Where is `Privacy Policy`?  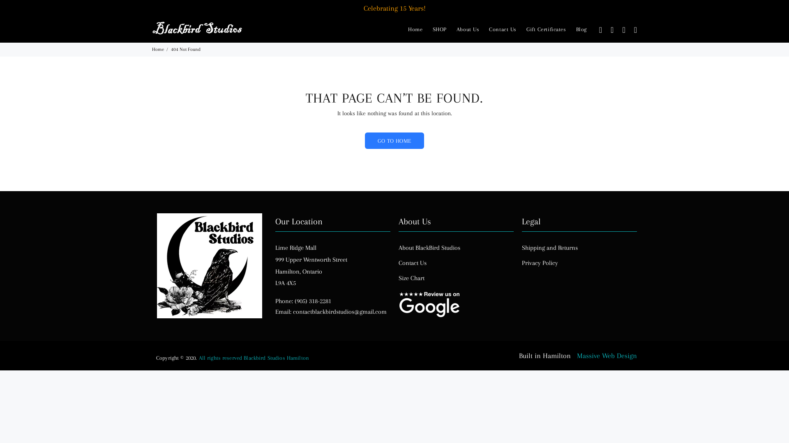
Privacy Policy is located at coordinates (540, 263).